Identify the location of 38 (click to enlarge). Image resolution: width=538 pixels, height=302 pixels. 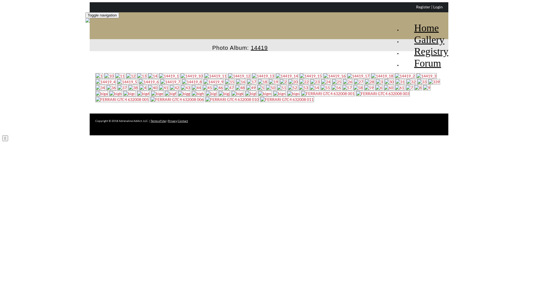
(133, 88).